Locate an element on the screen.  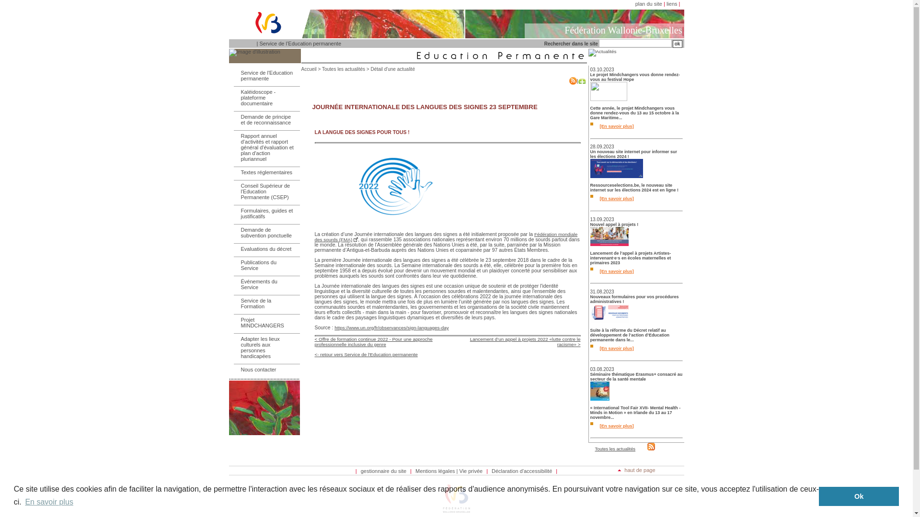
[En savoir plus] is located at coordinates (615, 348).